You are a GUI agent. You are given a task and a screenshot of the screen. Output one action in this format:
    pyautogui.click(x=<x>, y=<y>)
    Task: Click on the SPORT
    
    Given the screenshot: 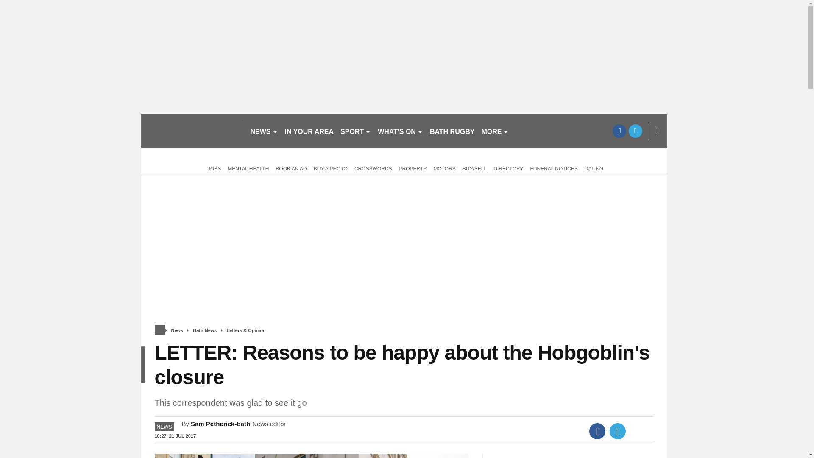 What is the action you would take?
    pyautogui.click(x=355, y=131)
    